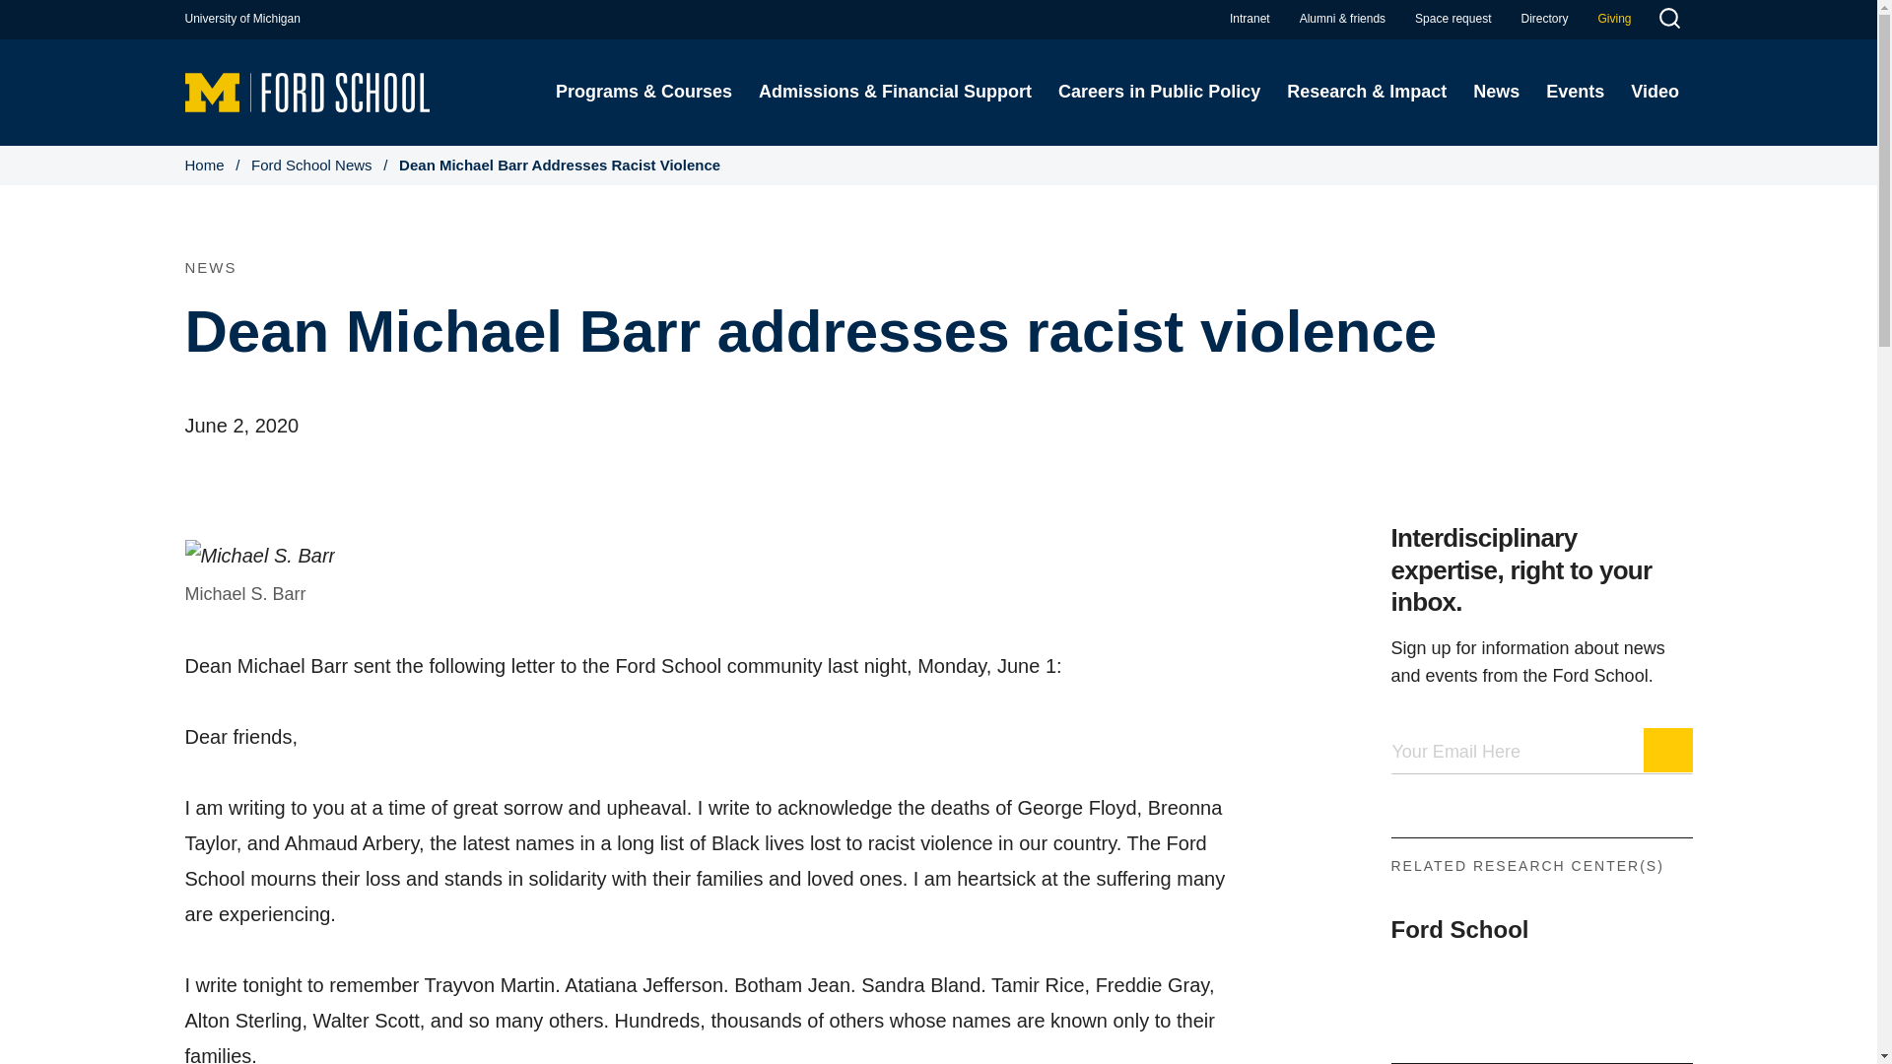  I want to click on A connected community to each other, and to the world, so click(1342, 19).